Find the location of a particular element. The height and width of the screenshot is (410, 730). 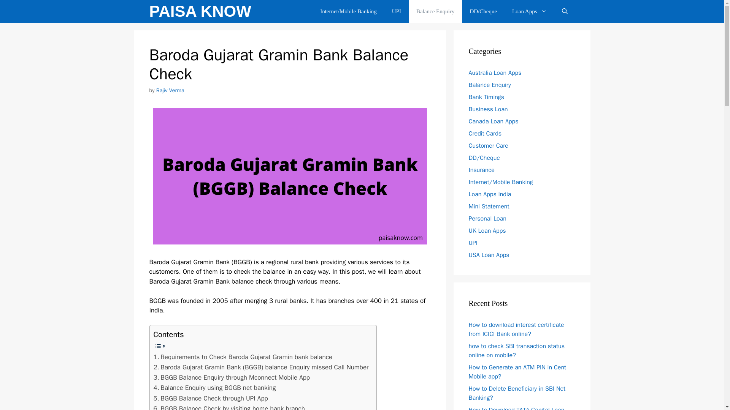

BGGB Balance Check by visiting home bank branch is located at coordinates (229, 407).